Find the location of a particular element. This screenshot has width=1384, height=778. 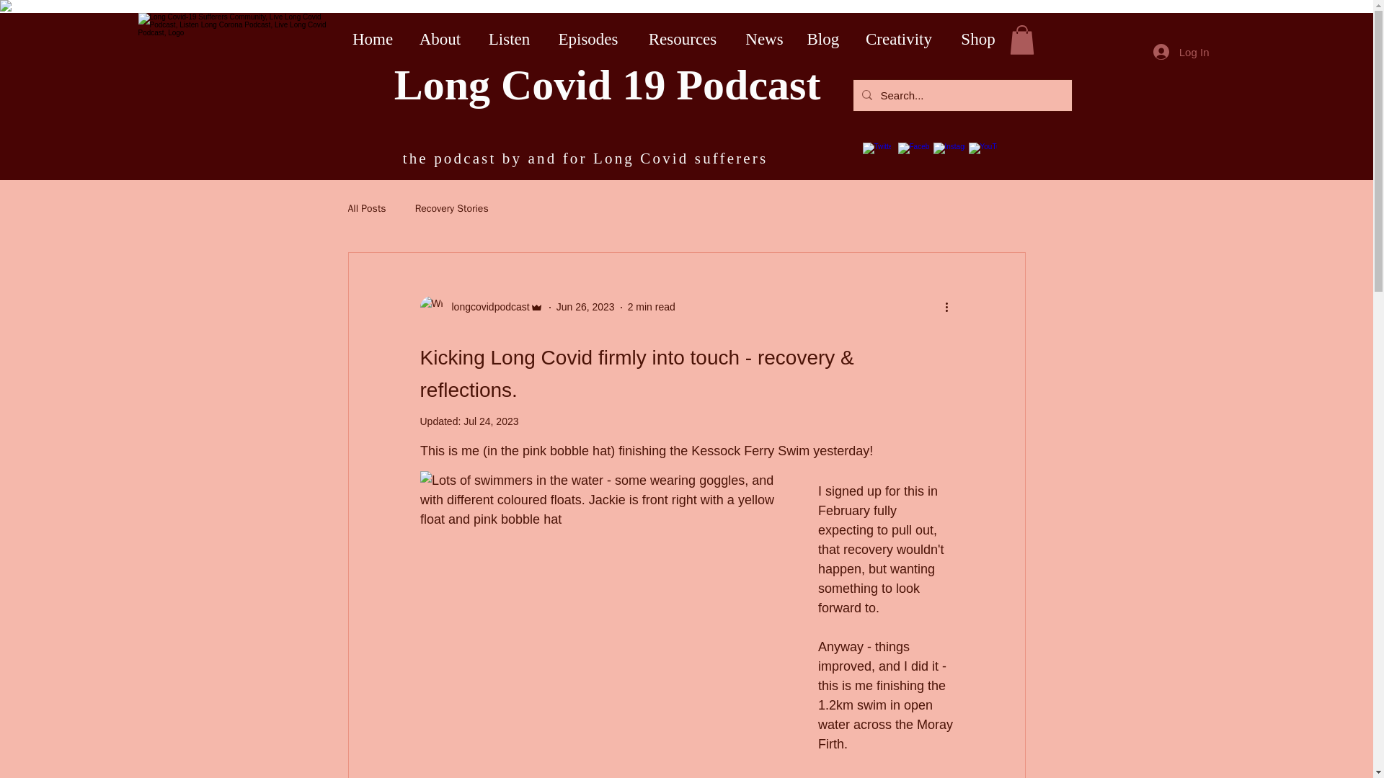

Blog is located at coordinates (822, 39).